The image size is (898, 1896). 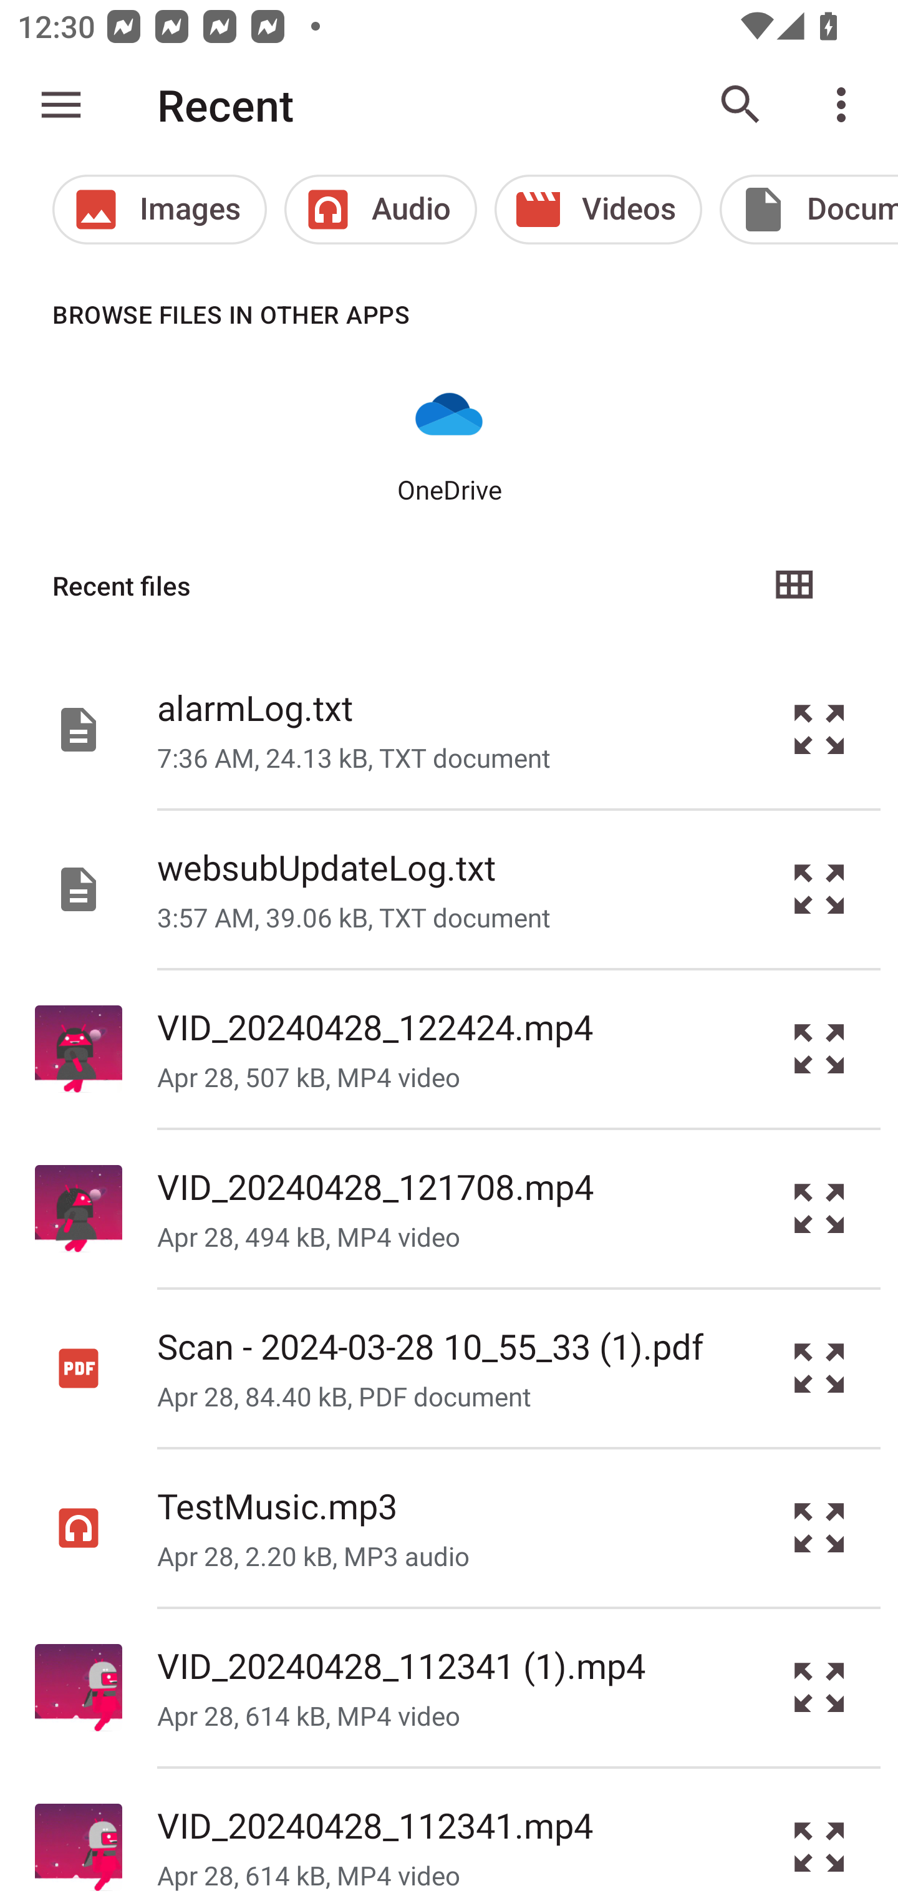 I want to click on Grid view, so click(x=793, y=586).